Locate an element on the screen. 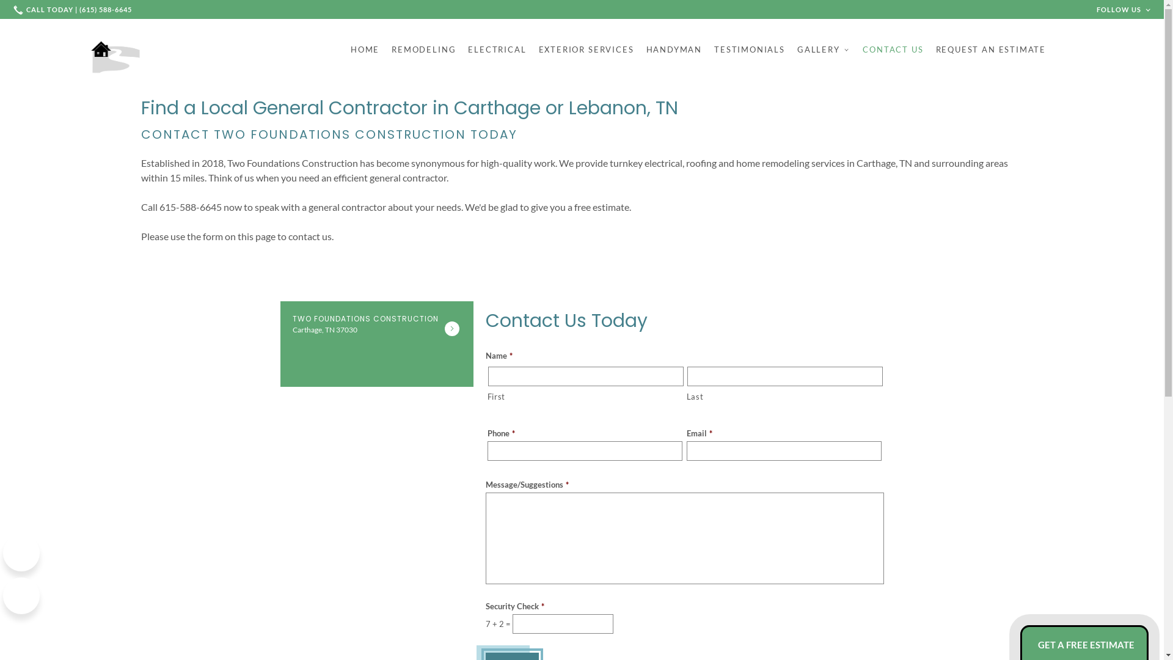  CONTACT US is located at coordinates (893, 50).